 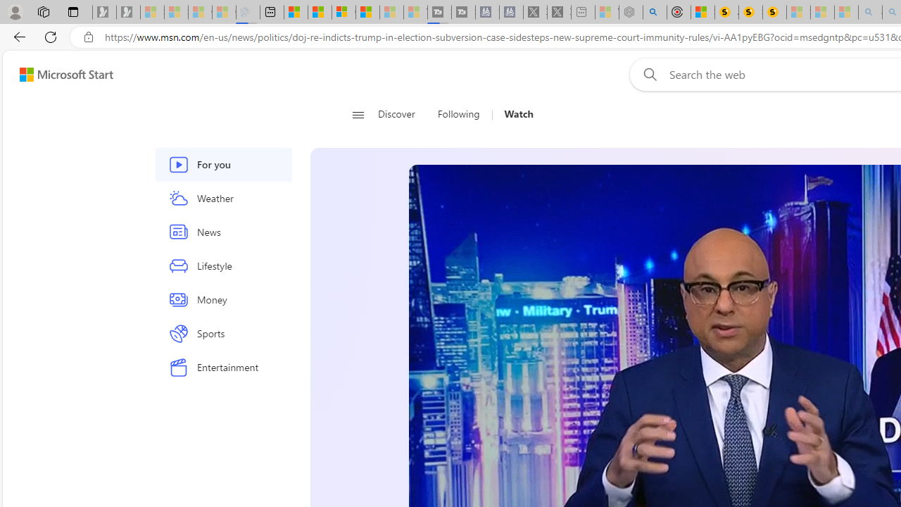 What do you see at coordinates (58, 75) in the screenshot?
I see `Skip to footer` at bounding box center [58, 75].